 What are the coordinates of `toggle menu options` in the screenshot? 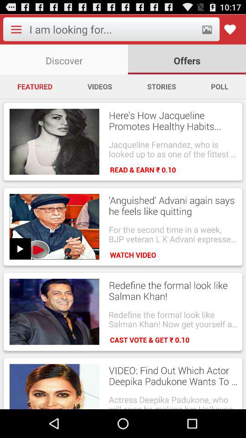 It's located at (16, 29).